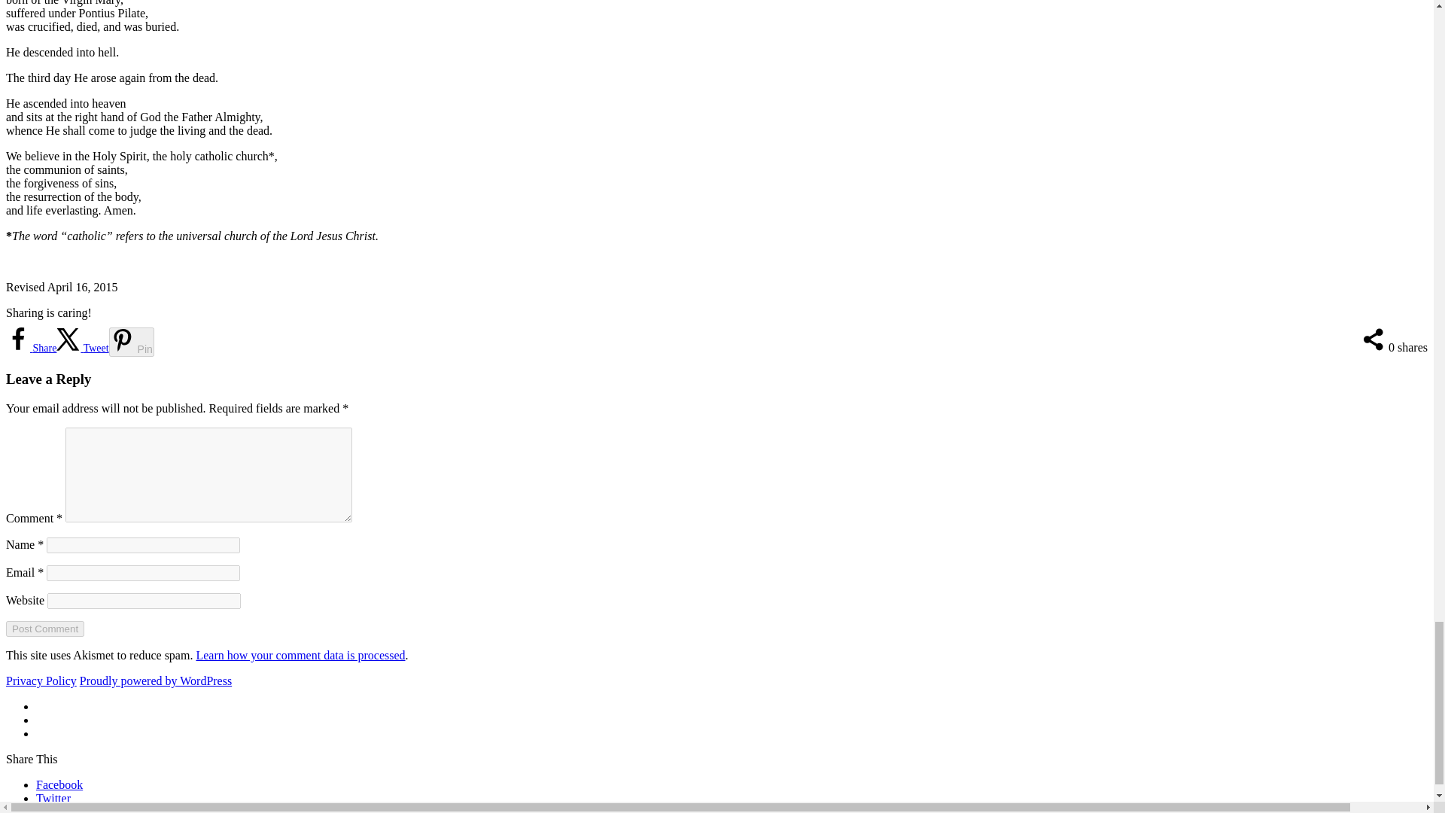 Image resolution: width=1445 pixels, height=813 pixels. What do you see at coordinates (82, 348) in the screenshot?
I see `Tweet` at bounding box center [82, 348].